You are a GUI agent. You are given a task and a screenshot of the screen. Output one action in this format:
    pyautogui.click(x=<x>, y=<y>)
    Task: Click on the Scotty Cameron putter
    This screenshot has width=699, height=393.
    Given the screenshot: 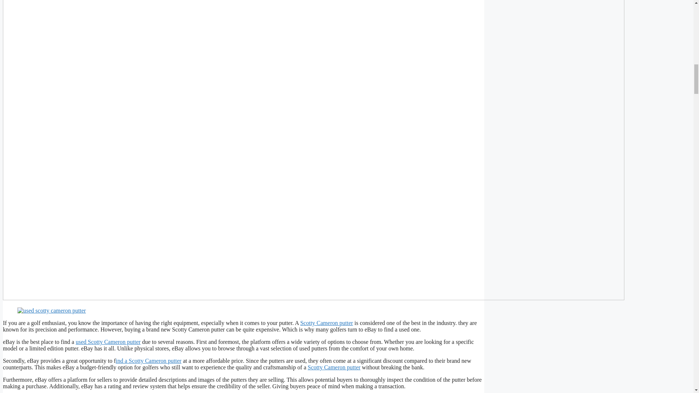 What is the action you would take?
    pyautogui.click(x=327, y=323)
    